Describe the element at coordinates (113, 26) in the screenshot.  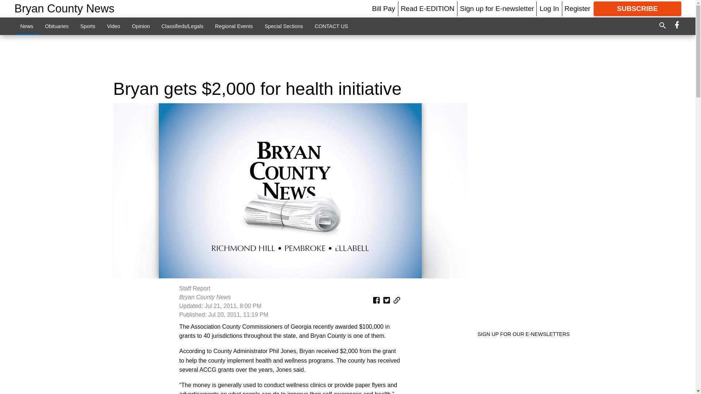
I see `Video` at that location.